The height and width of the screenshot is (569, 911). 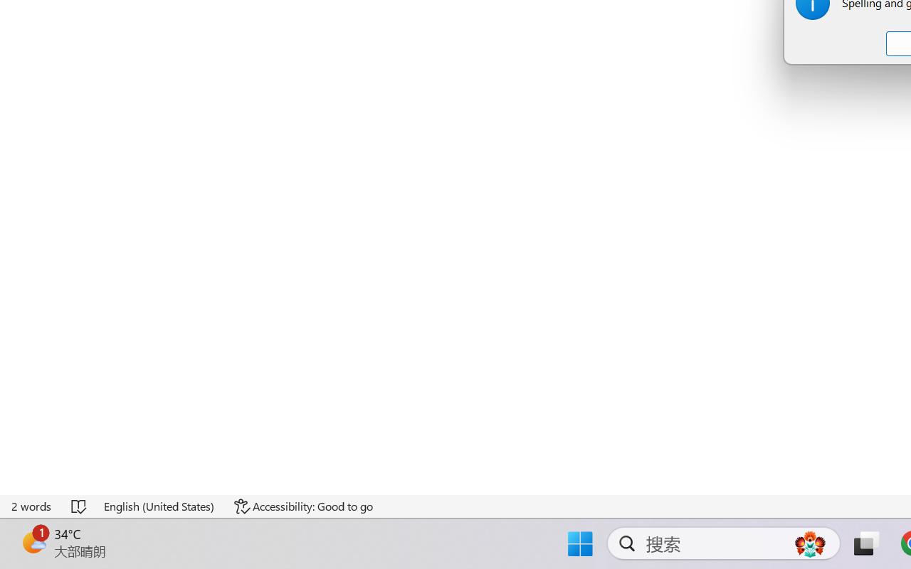 What do you see at coordinates (32, 506) in the screenshot?
I see `Word Count 2 words` at bounding box center [32, 506].